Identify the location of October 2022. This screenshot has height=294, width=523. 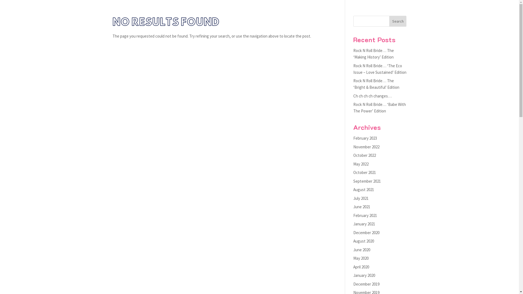
(364, 155).